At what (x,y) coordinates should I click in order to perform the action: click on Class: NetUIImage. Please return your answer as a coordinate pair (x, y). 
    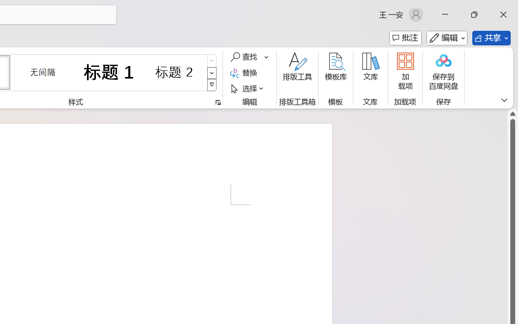
    Looking at the image, I should click on (212, 85).